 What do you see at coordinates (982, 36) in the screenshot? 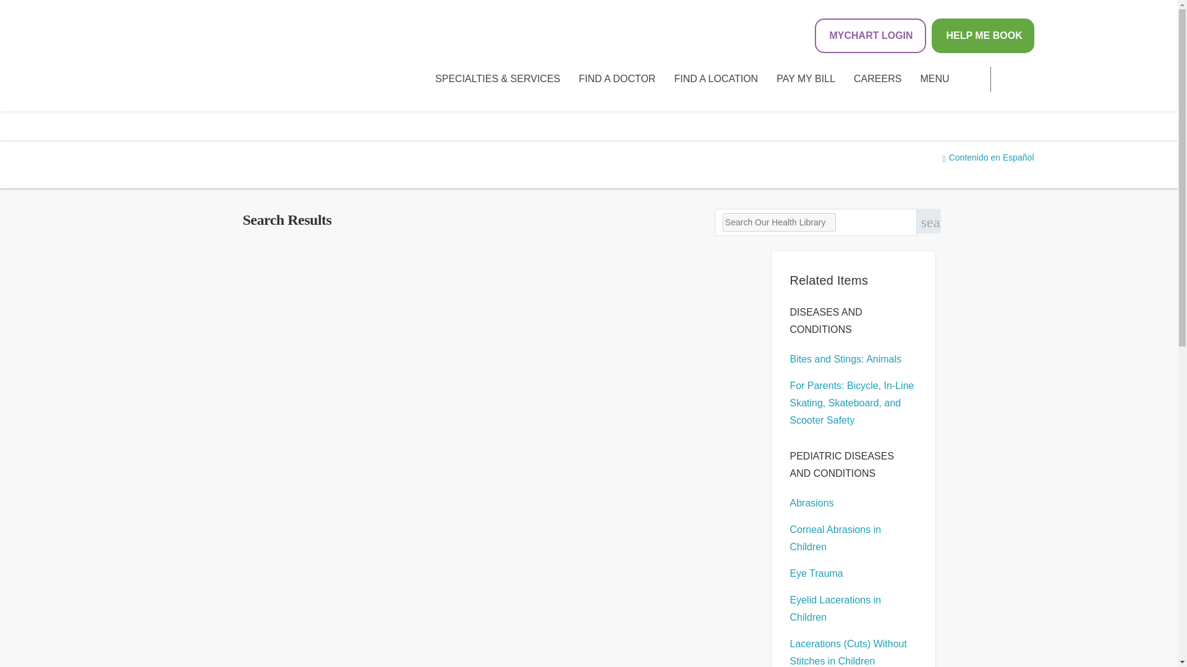
I see `HELP ME BOOK` at bounding box center [982, 36].